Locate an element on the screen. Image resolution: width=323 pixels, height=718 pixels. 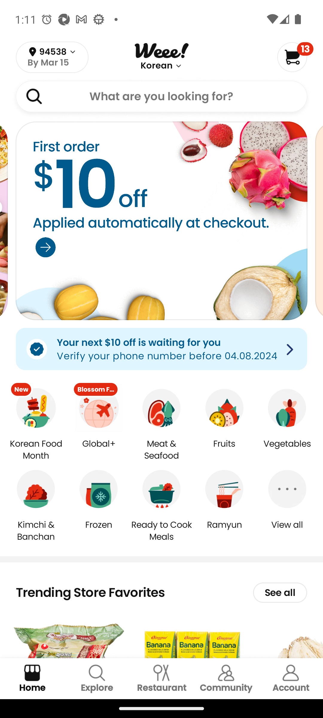
Explore is located at coordinates (97, 679).